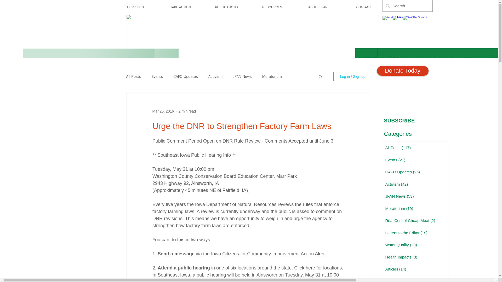  I want to click on Mar 25, 2016, so click(163, 111).